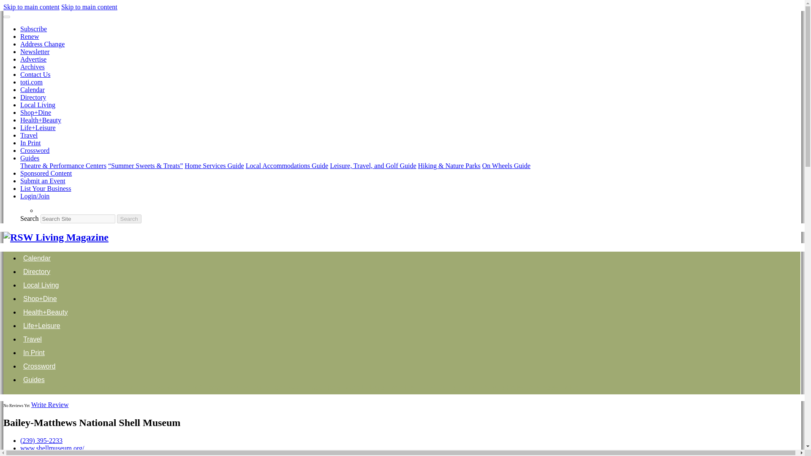 The image size is (811, 456). Describe the element at coordinates (46, 173) in the screenshot. I see `Sponsored Content` at that location.